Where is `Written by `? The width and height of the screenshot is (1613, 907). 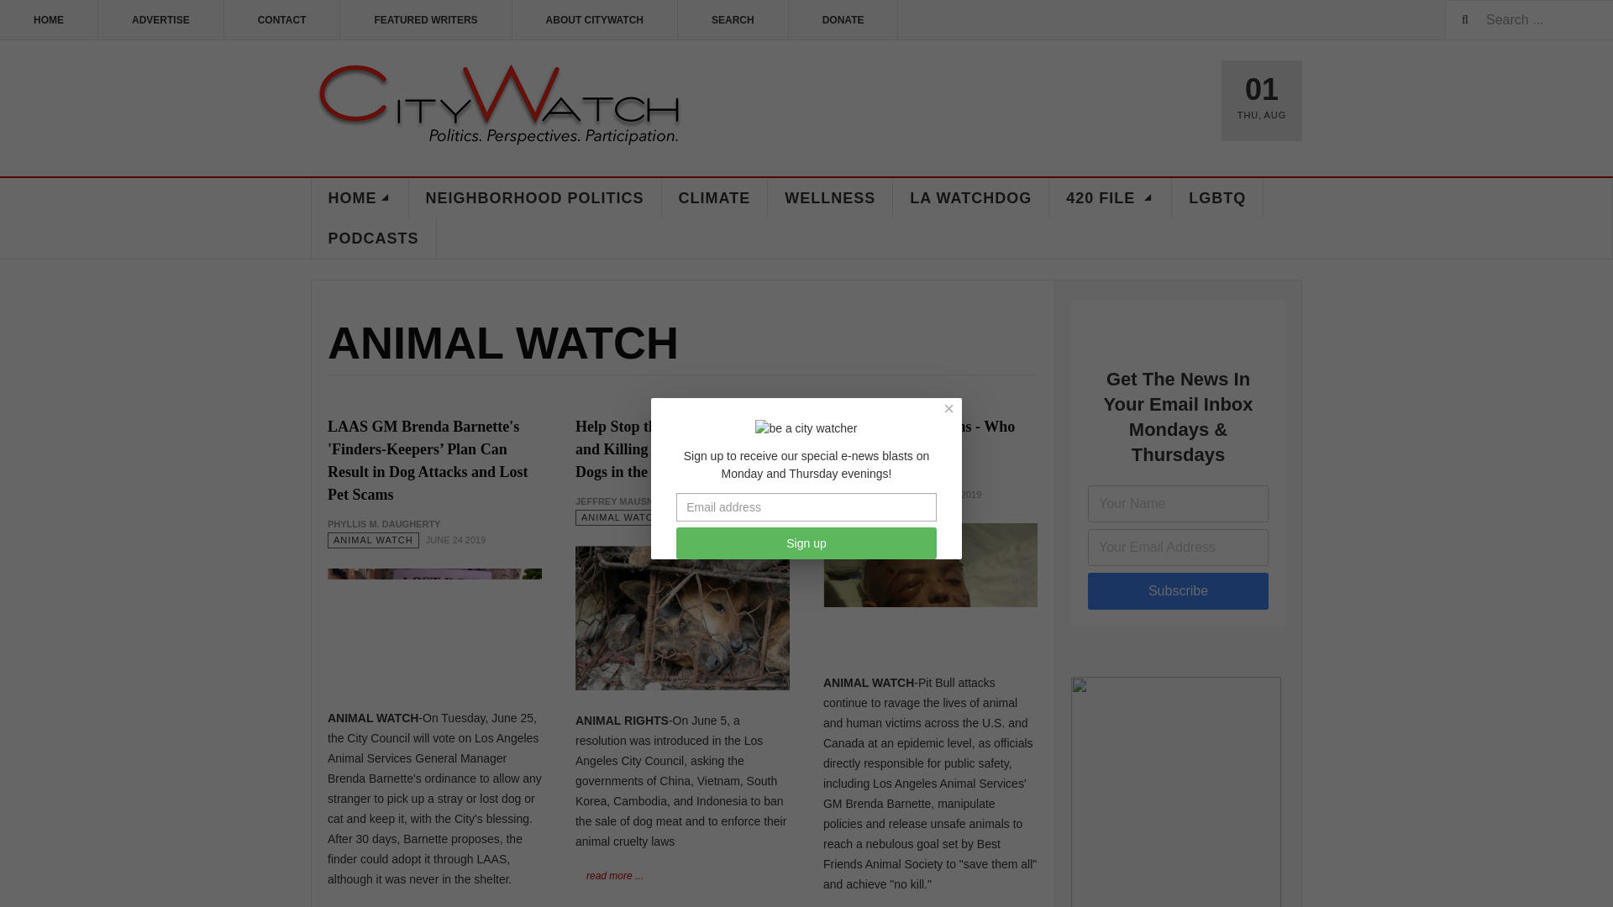 Written by  is located at coordinates (383, 524).